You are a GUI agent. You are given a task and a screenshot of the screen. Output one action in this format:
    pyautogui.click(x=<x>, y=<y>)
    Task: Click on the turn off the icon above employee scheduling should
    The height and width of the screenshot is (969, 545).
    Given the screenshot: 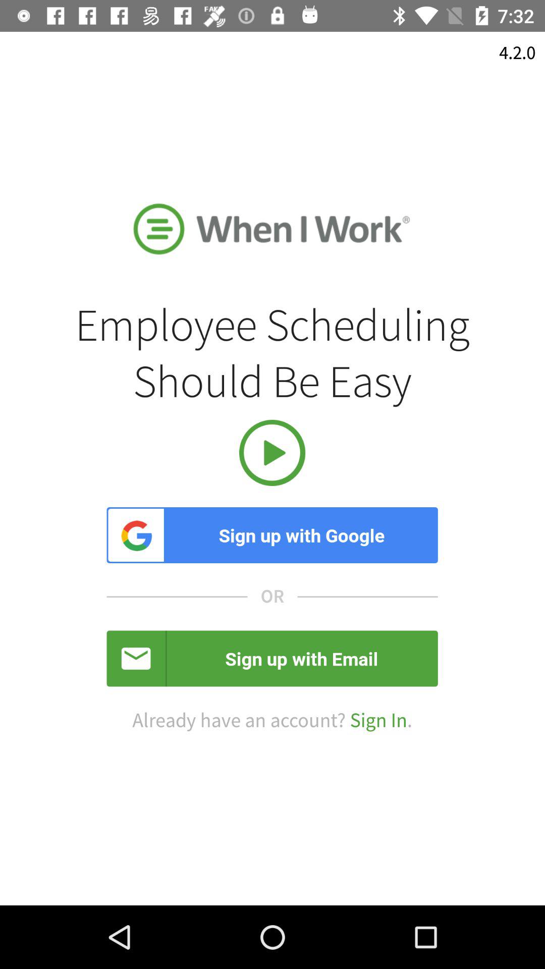 What is the action you would take?
    pyautogui.click(x=517, y=52)
    